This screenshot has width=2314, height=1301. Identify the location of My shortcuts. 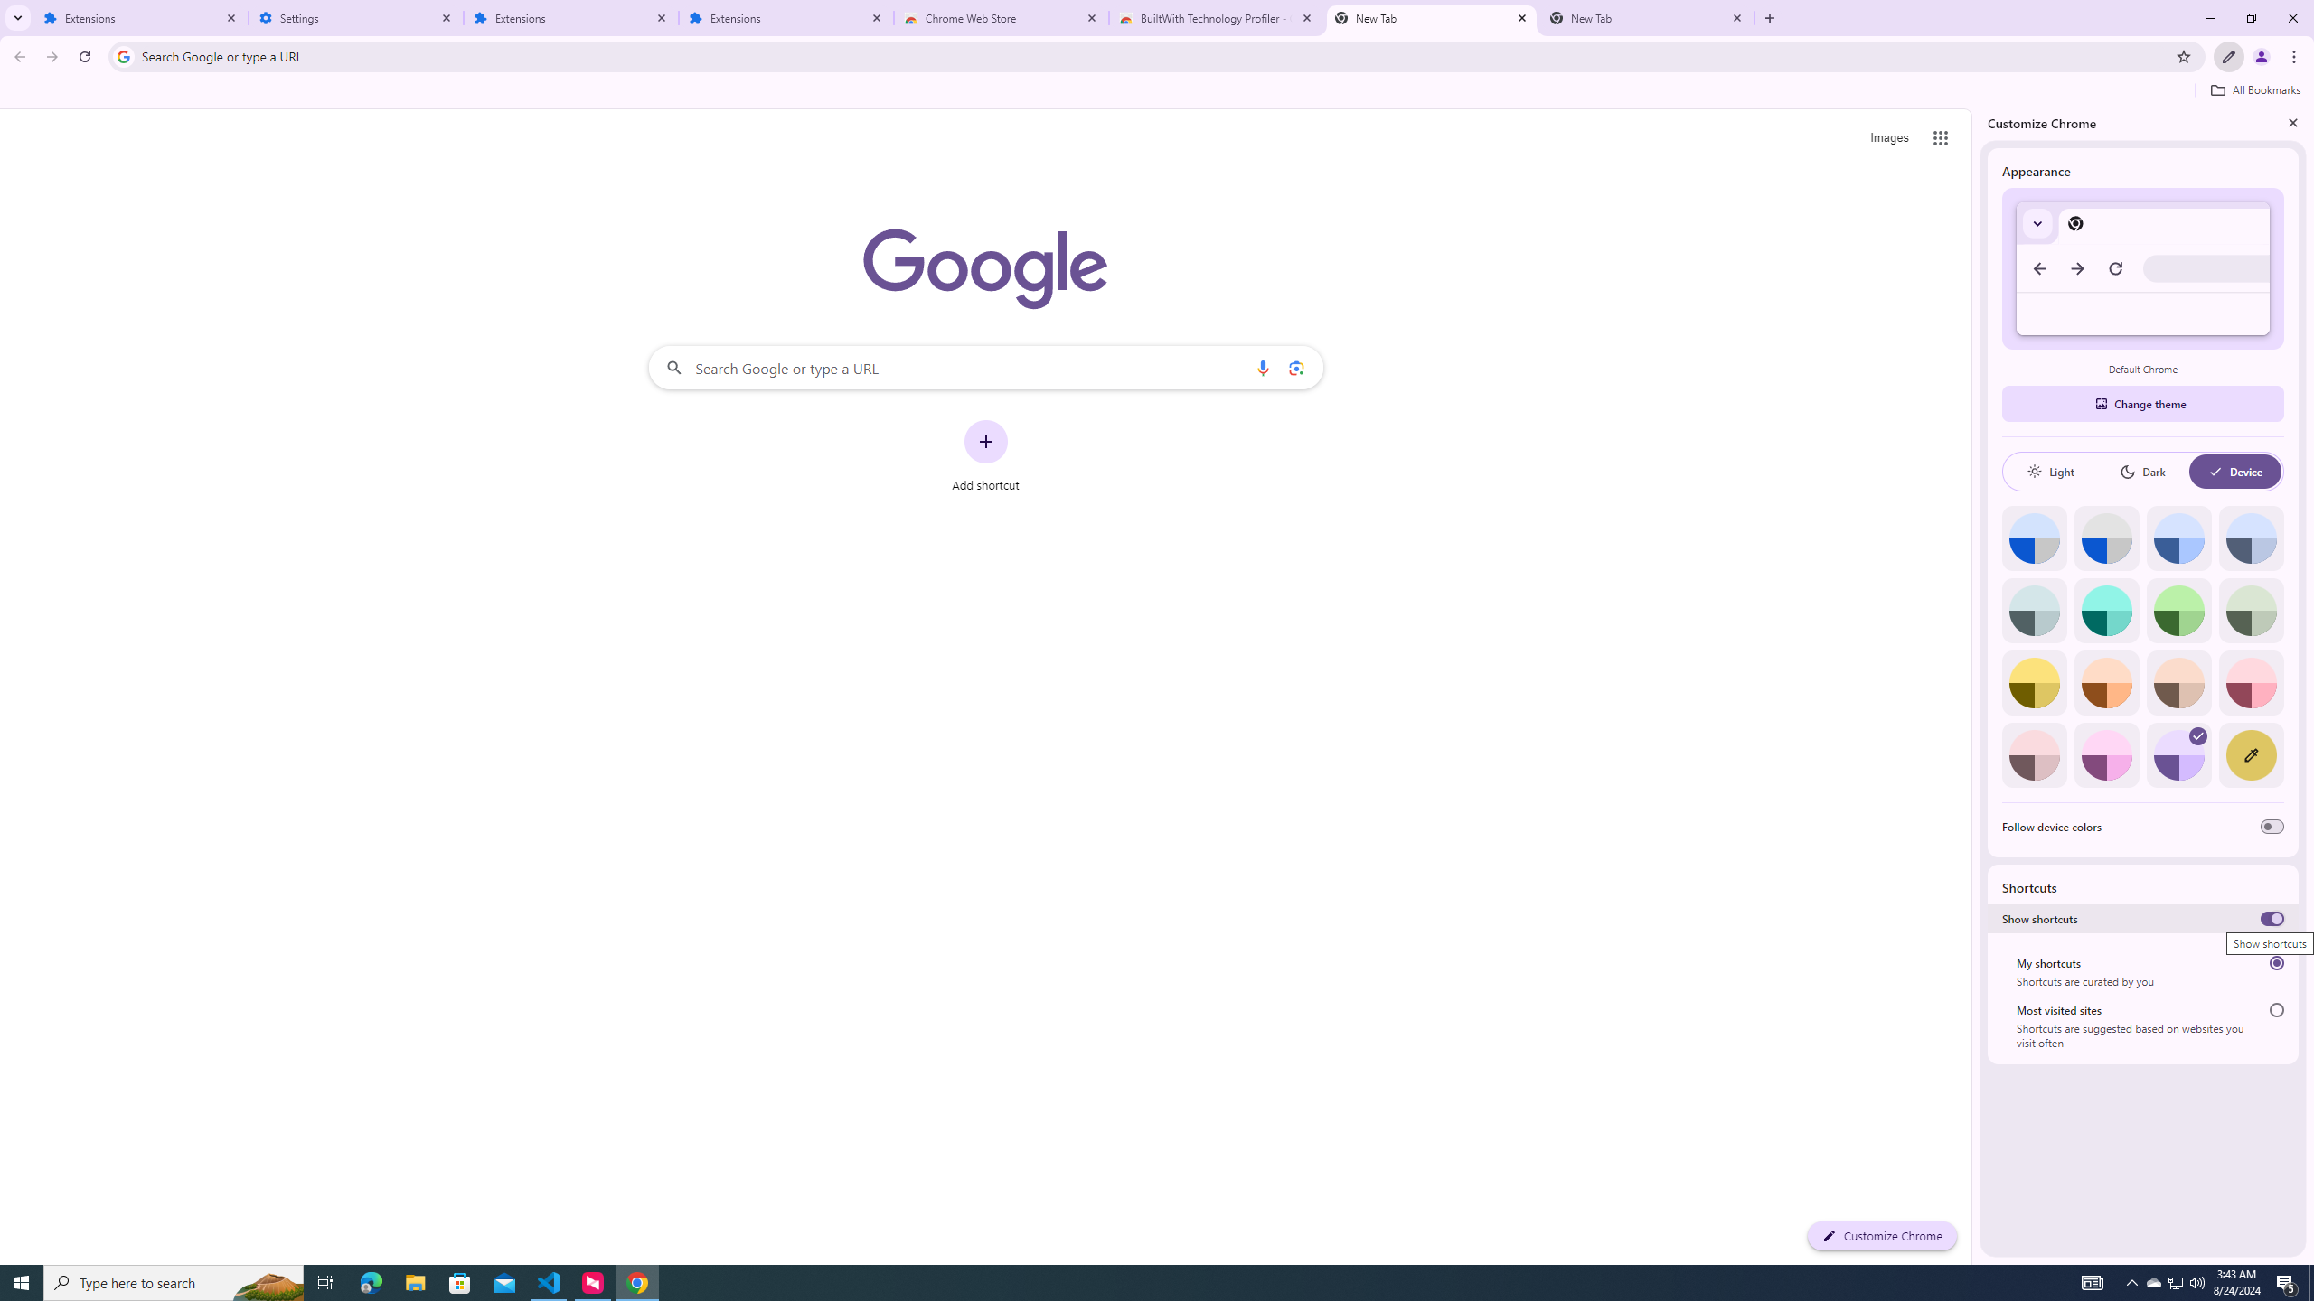
(2276, 963).